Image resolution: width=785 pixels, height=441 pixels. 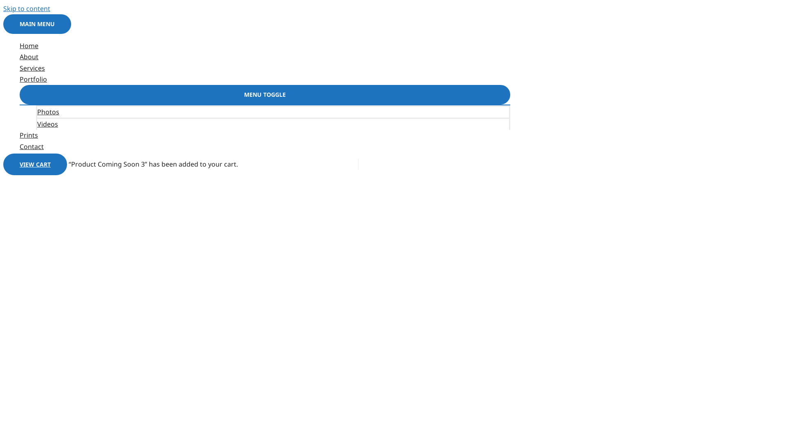 What do you see at coordinates (265, 79) in the screenshot?
I see `Portfolio` at bounding box center [265, 79].